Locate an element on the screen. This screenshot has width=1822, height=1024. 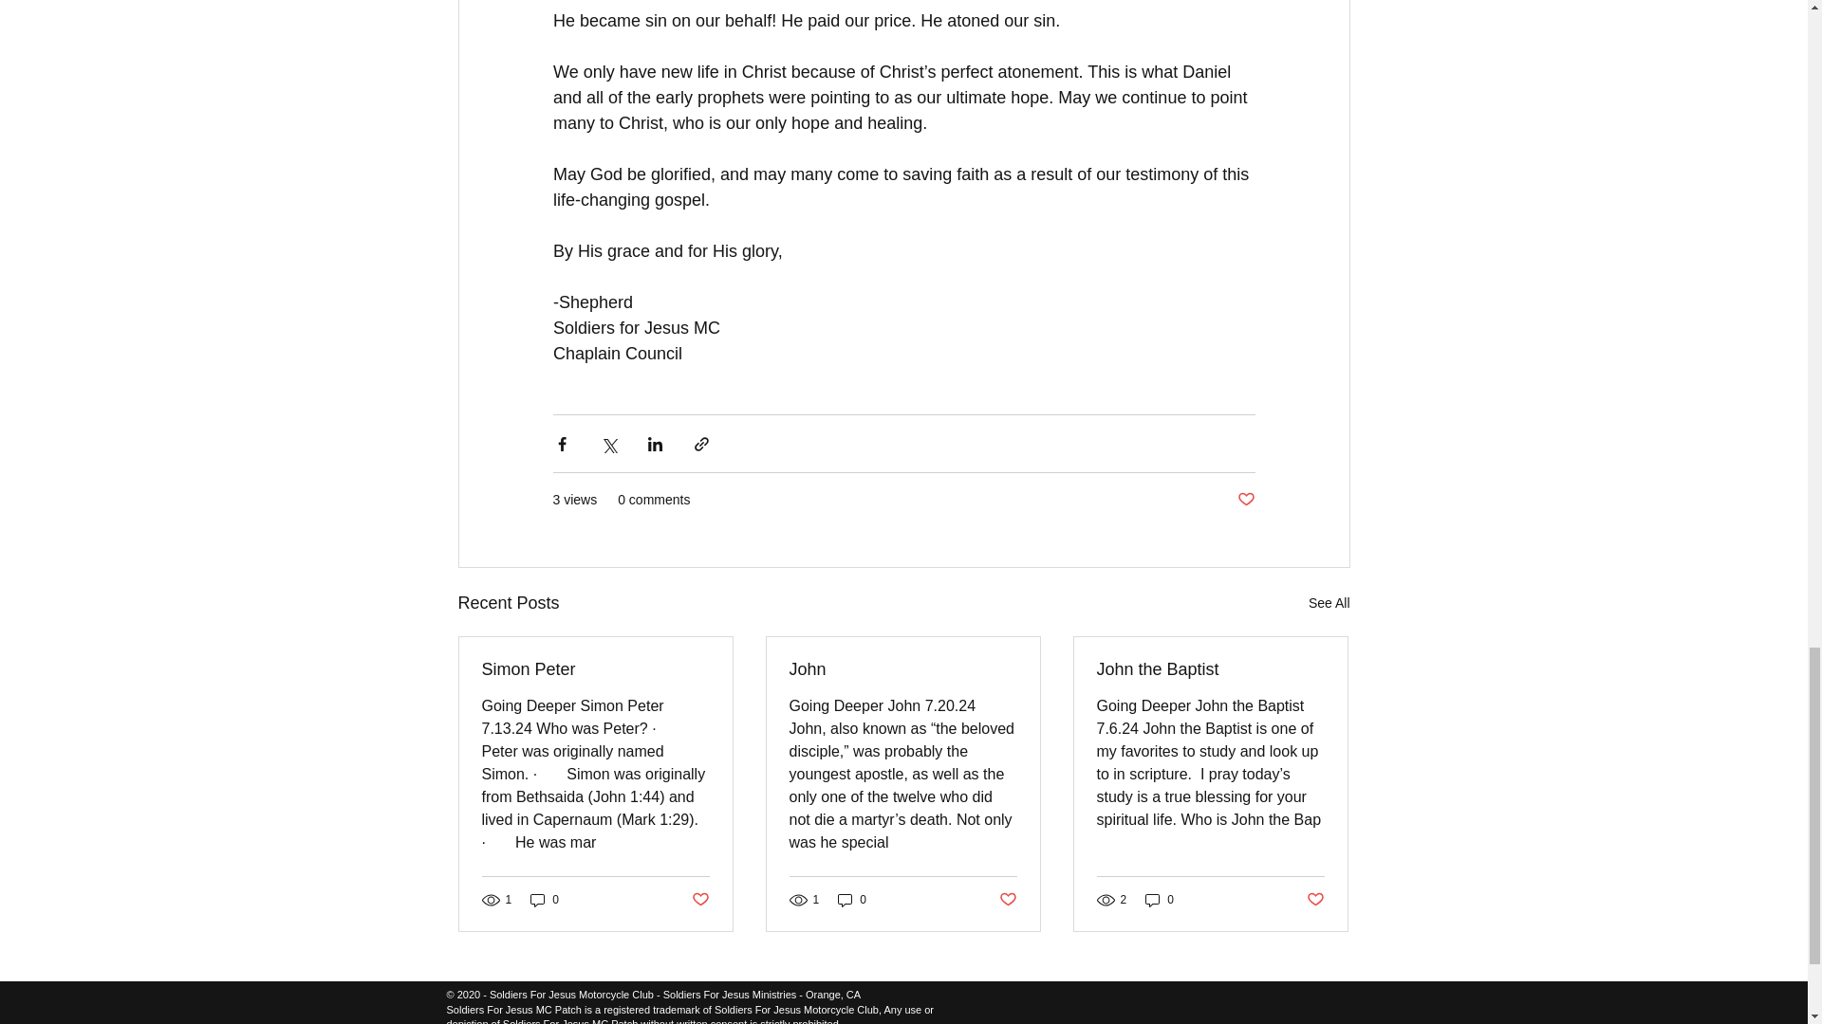
Post not marked as liked is located at coordinates (1315, 900).